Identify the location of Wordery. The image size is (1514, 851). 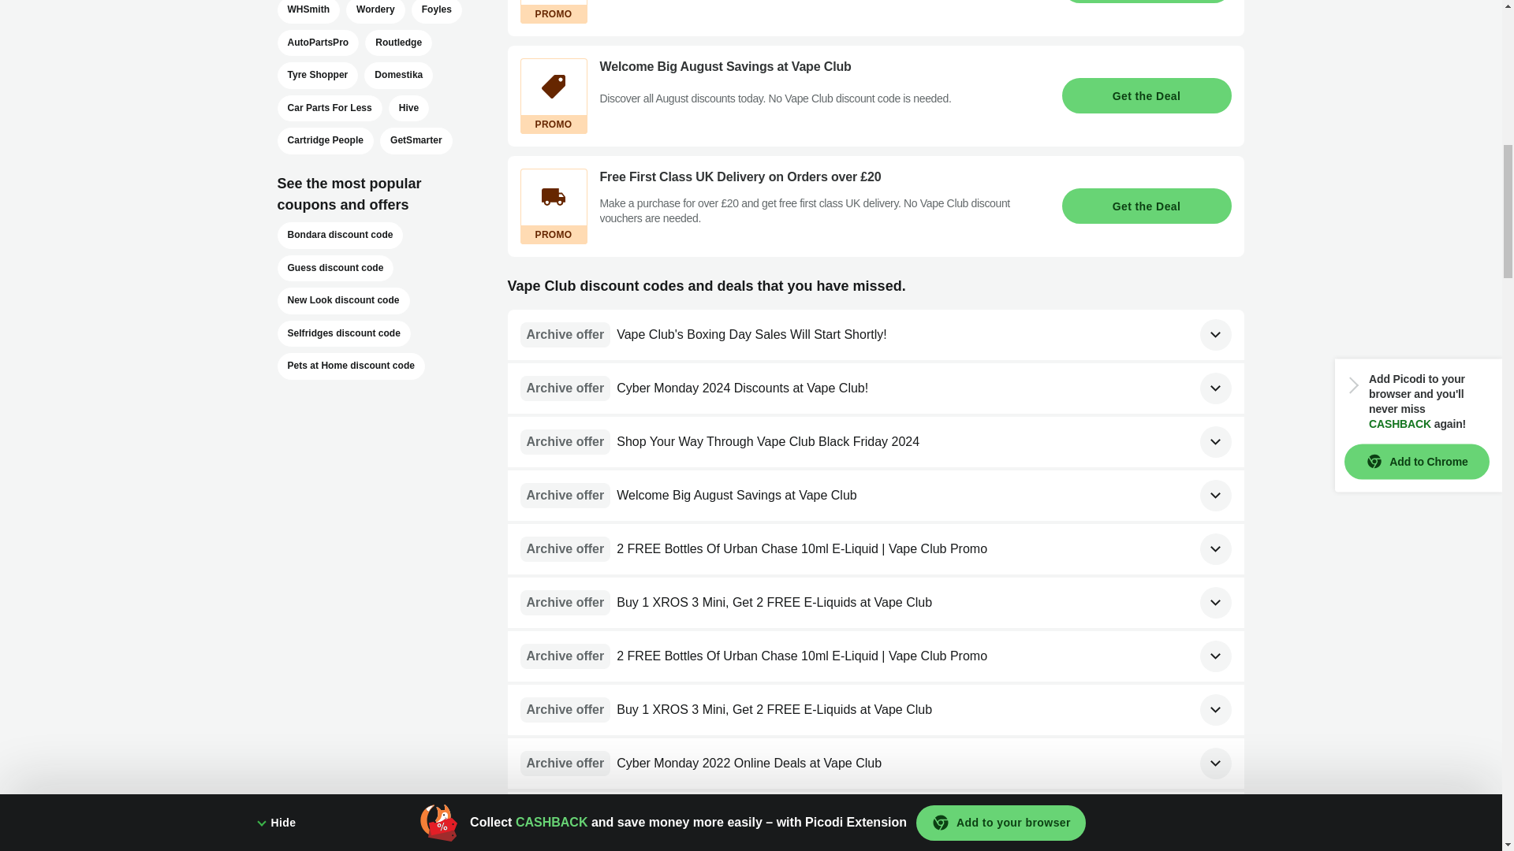
(375, 12).